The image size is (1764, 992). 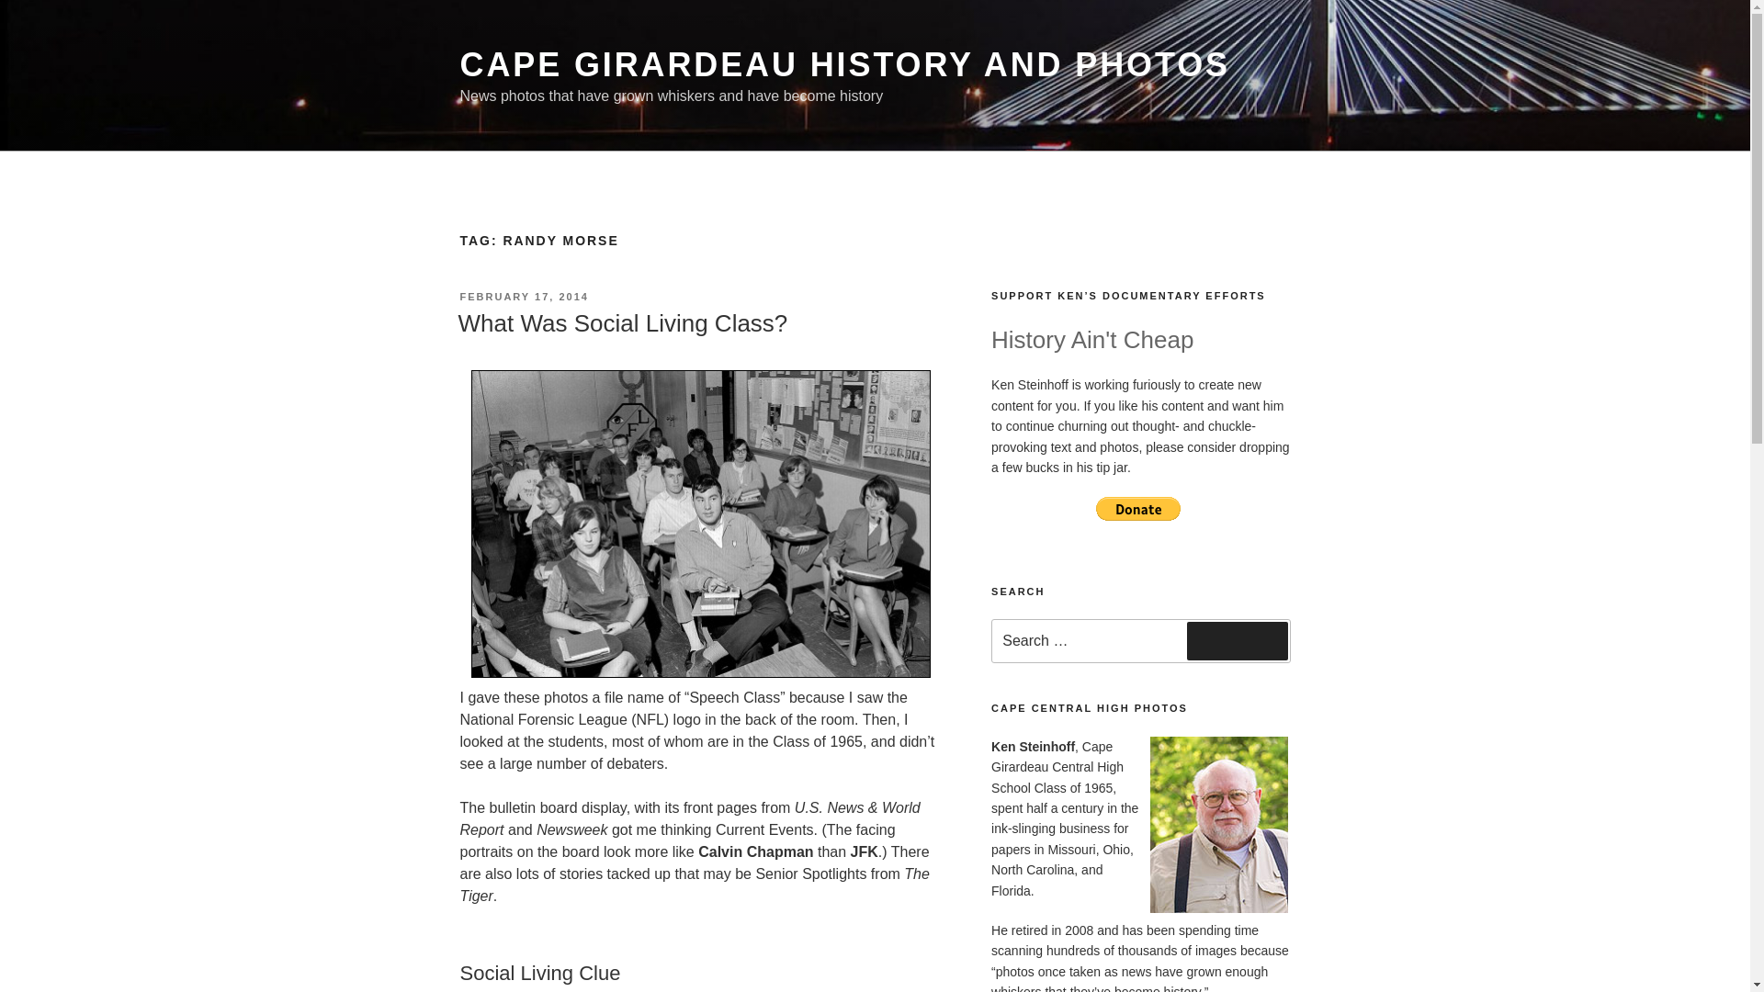 What do you see at coordinates (621, 323) in the screenshot?
I see `What Was Social Living Class?` at bounding box center [621, 323].